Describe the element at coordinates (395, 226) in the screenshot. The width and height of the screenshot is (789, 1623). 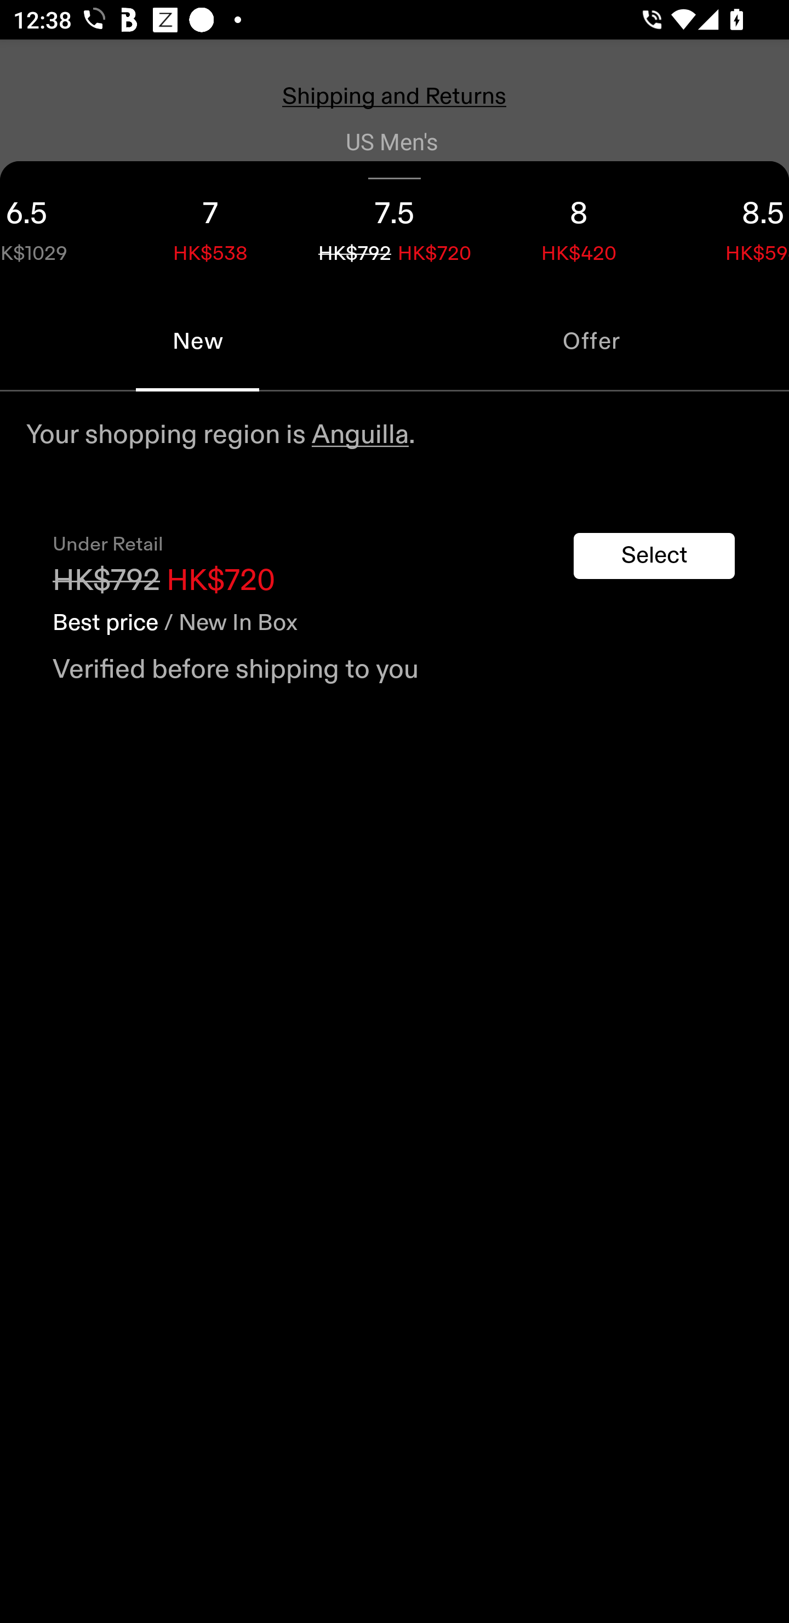
I see `7.5 HK$792 HK$720` at that location.